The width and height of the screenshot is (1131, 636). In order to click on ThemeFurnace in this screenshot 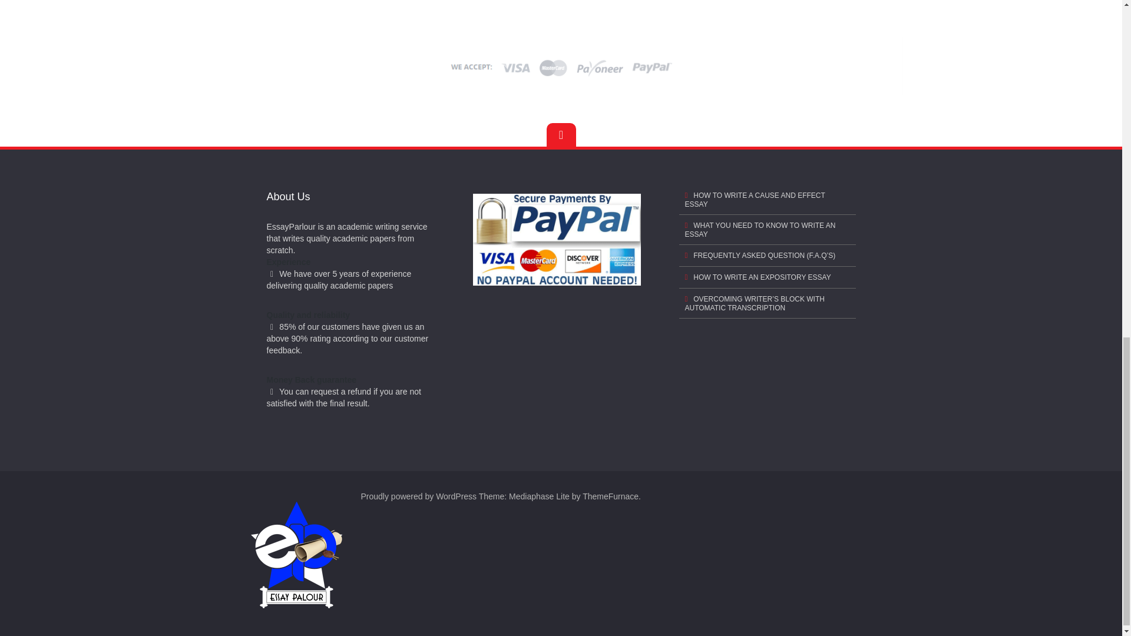, I will do `click(610, 496)`.